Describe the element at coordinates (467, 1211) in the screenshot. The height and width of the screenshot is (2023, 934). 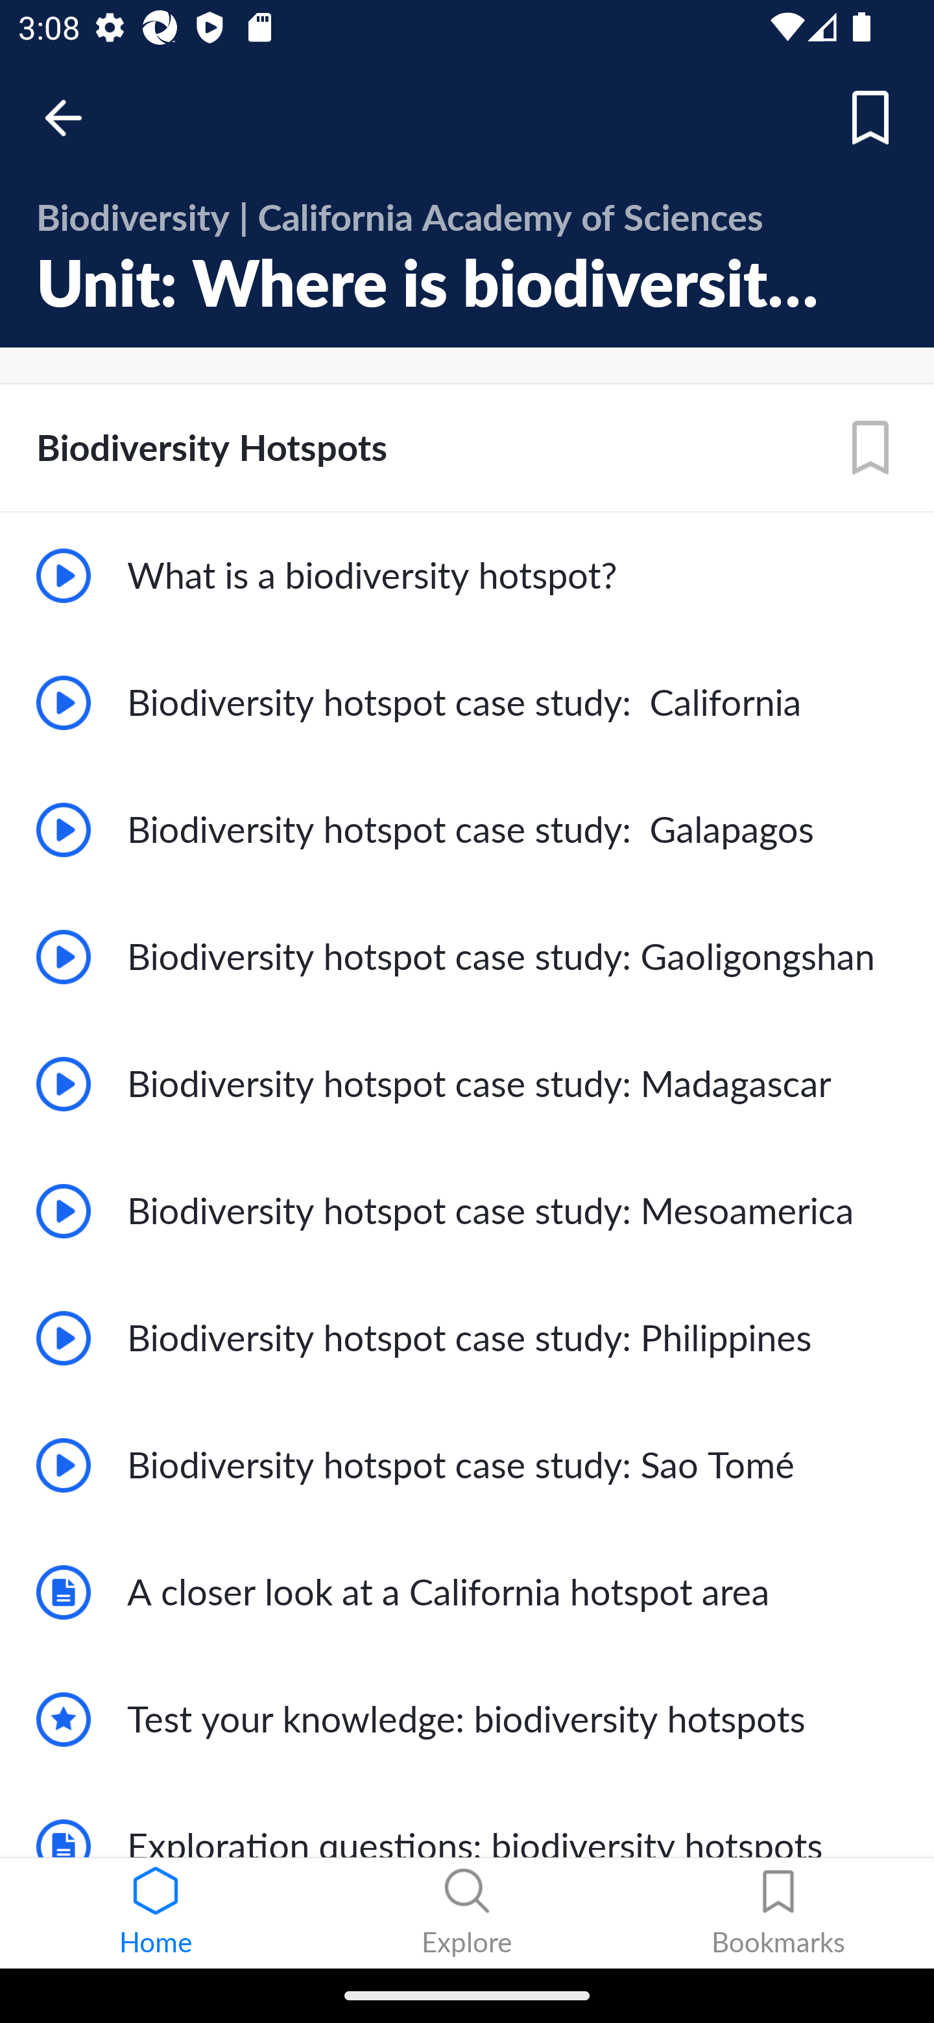
I see `Biodiversity hotspot case study: Mesoamerica` at that location.